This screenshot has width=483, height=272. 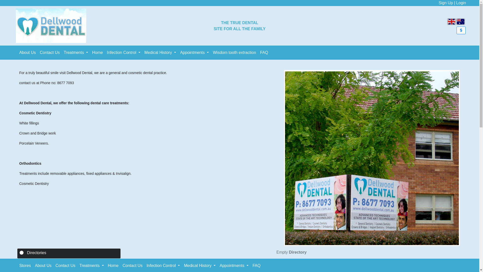 What do you see at coordinates (27, 53) in the screenshot?
I see `About Us` at bounding box center [27, 53].